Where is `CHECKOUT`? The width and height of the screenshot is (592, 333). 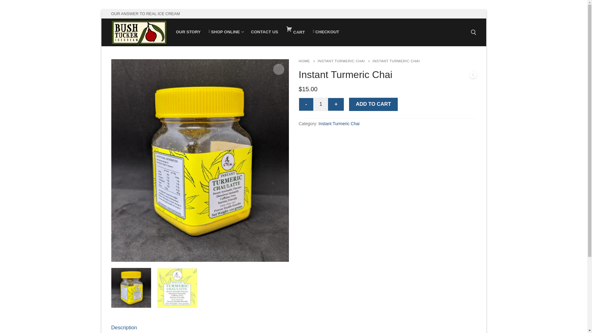 CHECKOUT is located at coordinates (124, 327).